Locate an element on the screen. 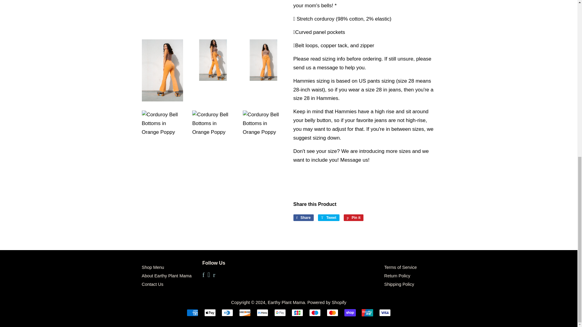 The image size is (582, 327). JCB is located at coordinates (297, 312).